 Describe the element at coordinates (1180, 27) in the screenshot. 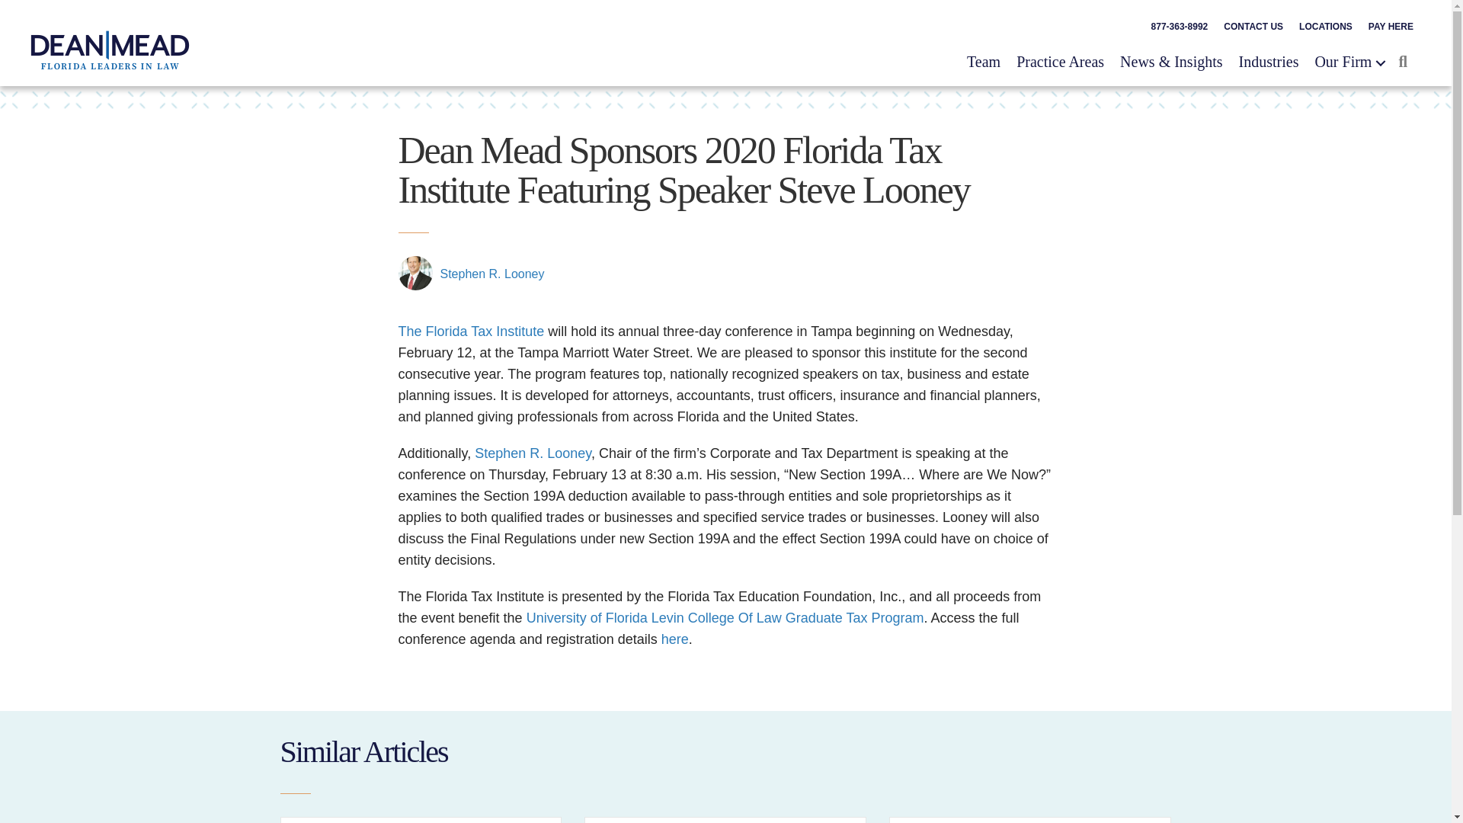

I see `877-363-8992` at that location.